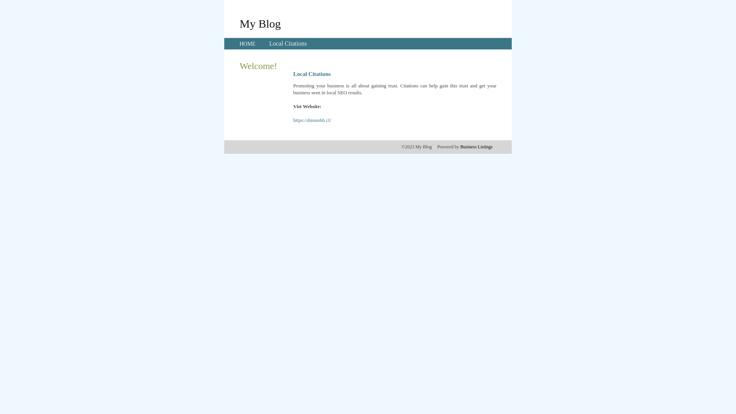  What do you see at coordinates (260, 23) in the screenshot?
I see `My Blog` at bounding box center [260, 23].